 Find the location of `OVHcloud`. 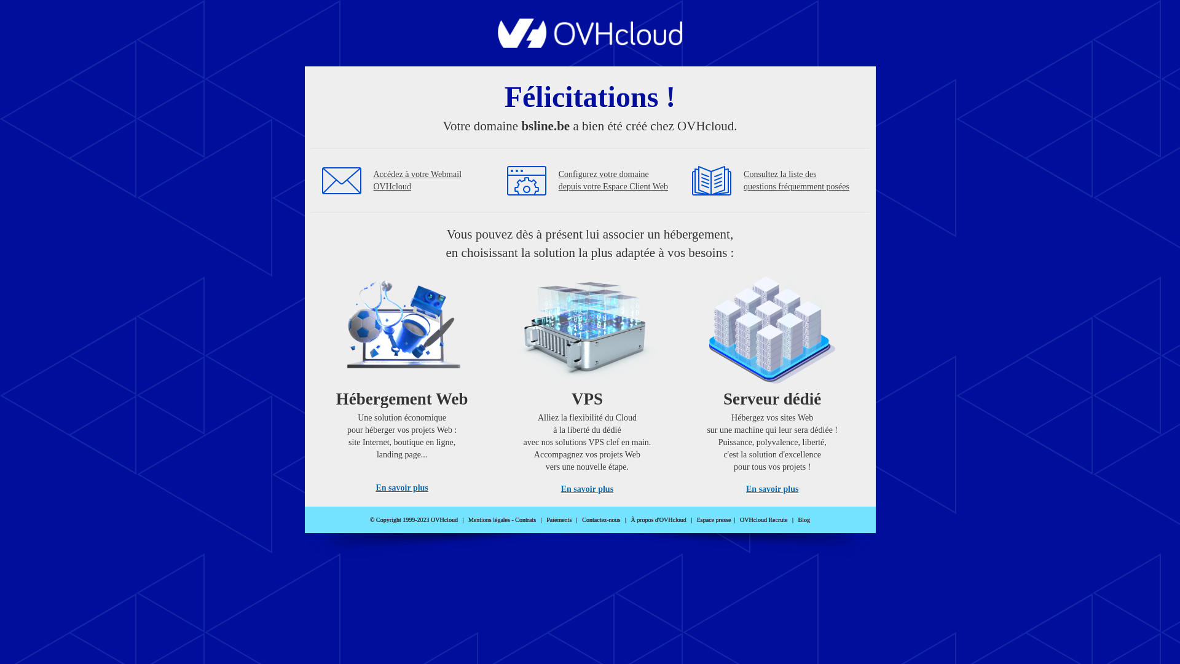

OVHcloud is located at coordinates (590, 44).